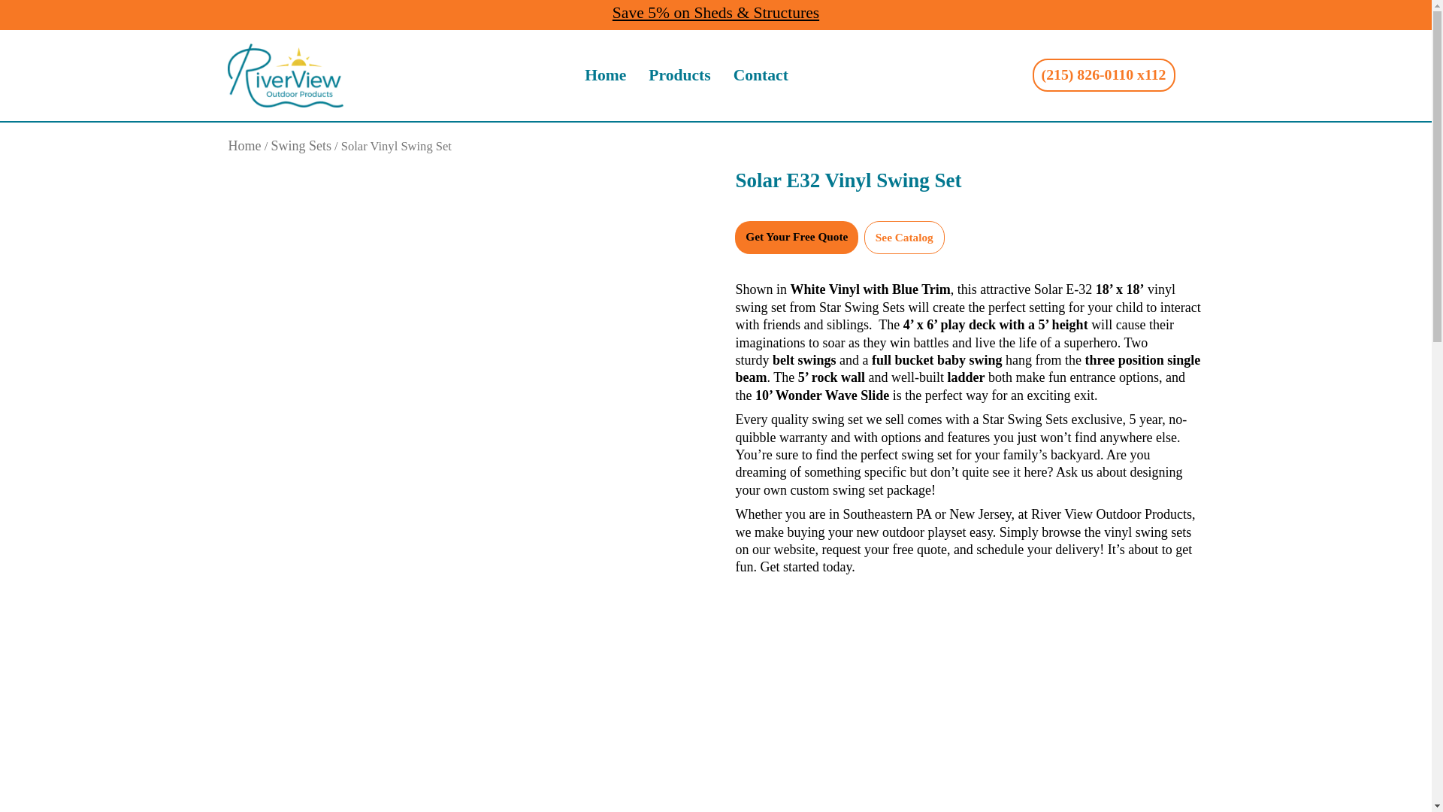  What do you see at coordinates (301, 146) in the screenshot?
I see `Swing Sets` at bounding box center [301, 146].